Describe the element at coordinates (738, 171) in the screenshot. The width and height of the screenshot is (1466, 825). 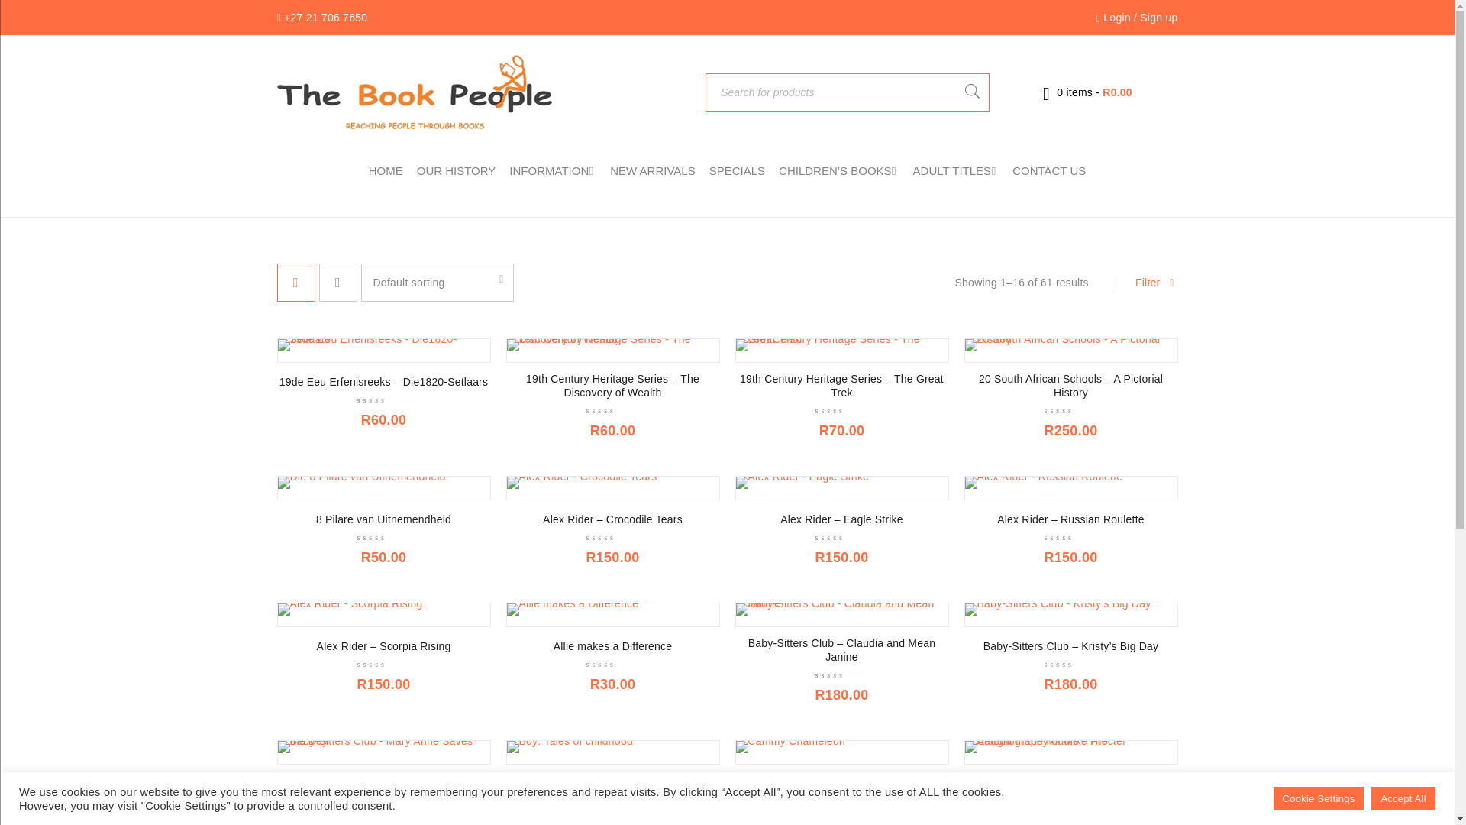
I see `SPECIALS` at that location.